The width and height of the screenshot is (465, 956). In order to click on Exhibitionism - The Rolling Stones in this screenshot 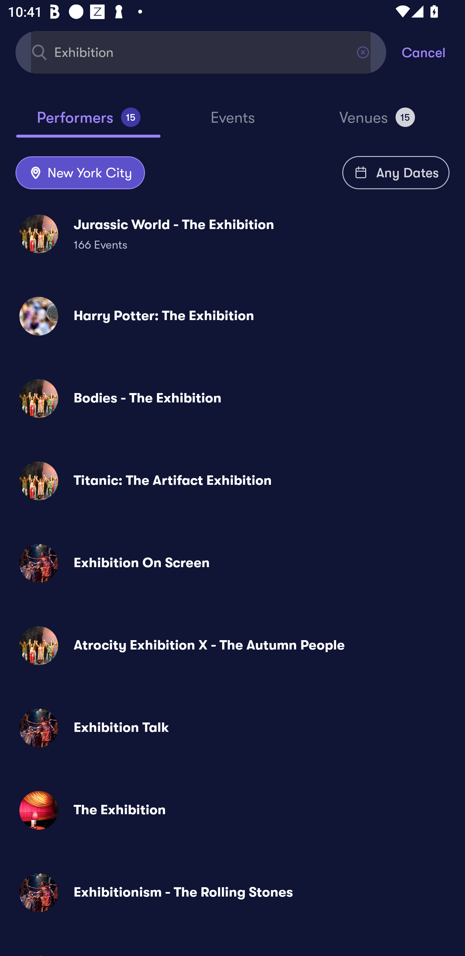, I will do `click(232, 892)`.